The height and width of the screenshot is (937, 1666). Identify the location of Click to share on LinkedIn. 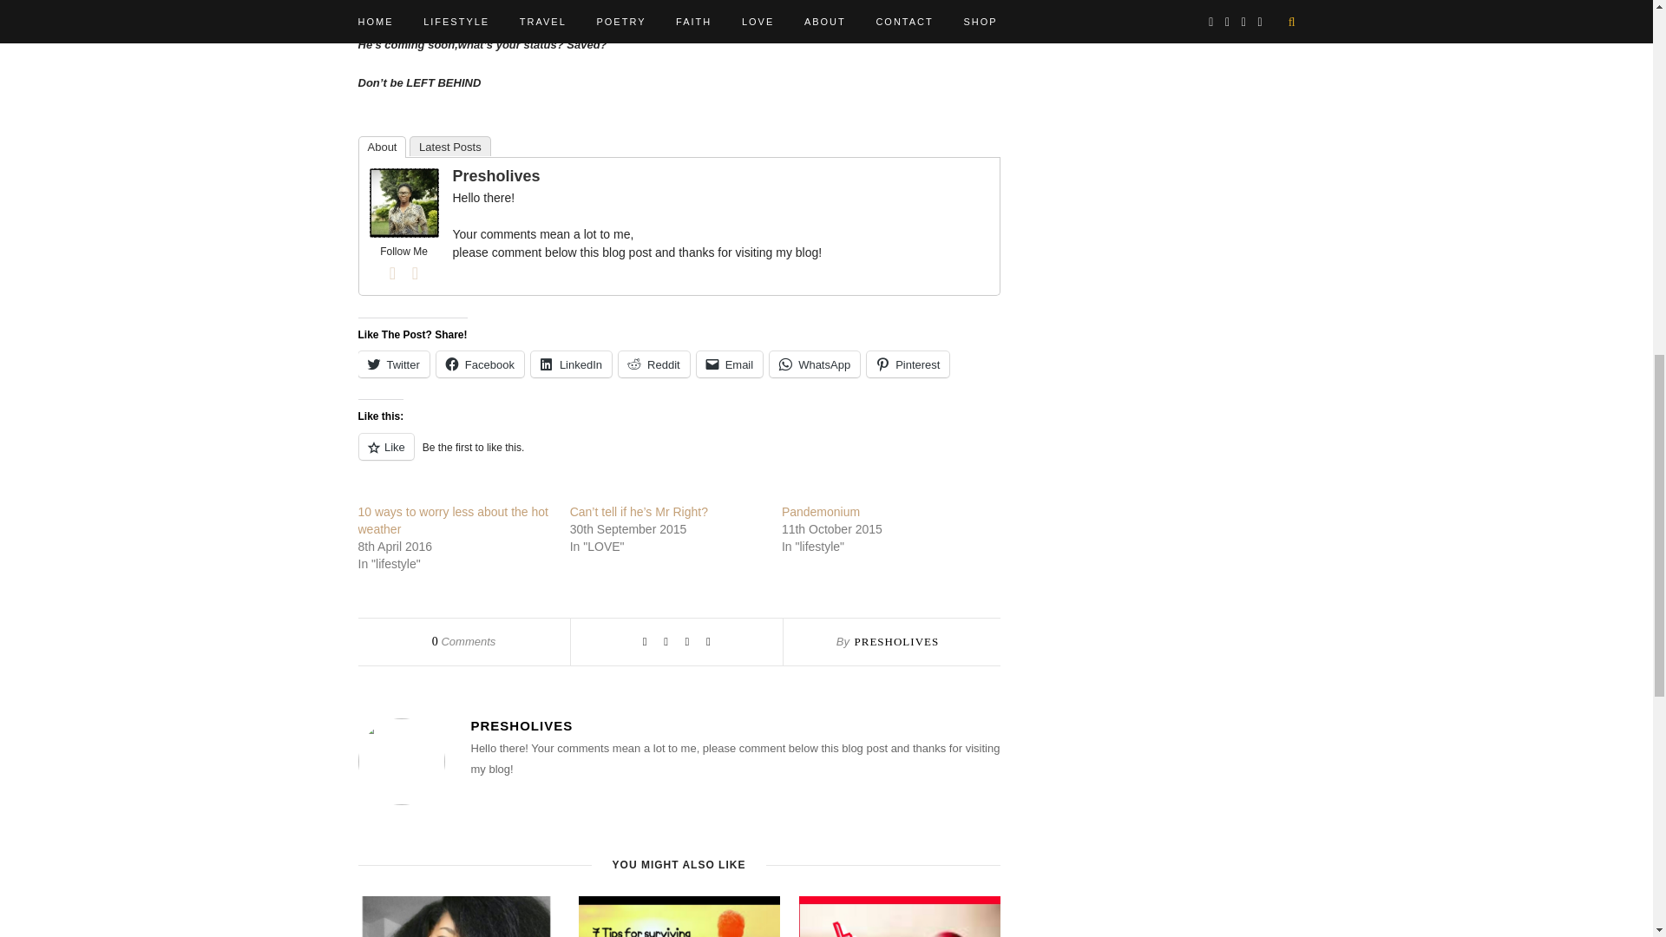
(571, 364).